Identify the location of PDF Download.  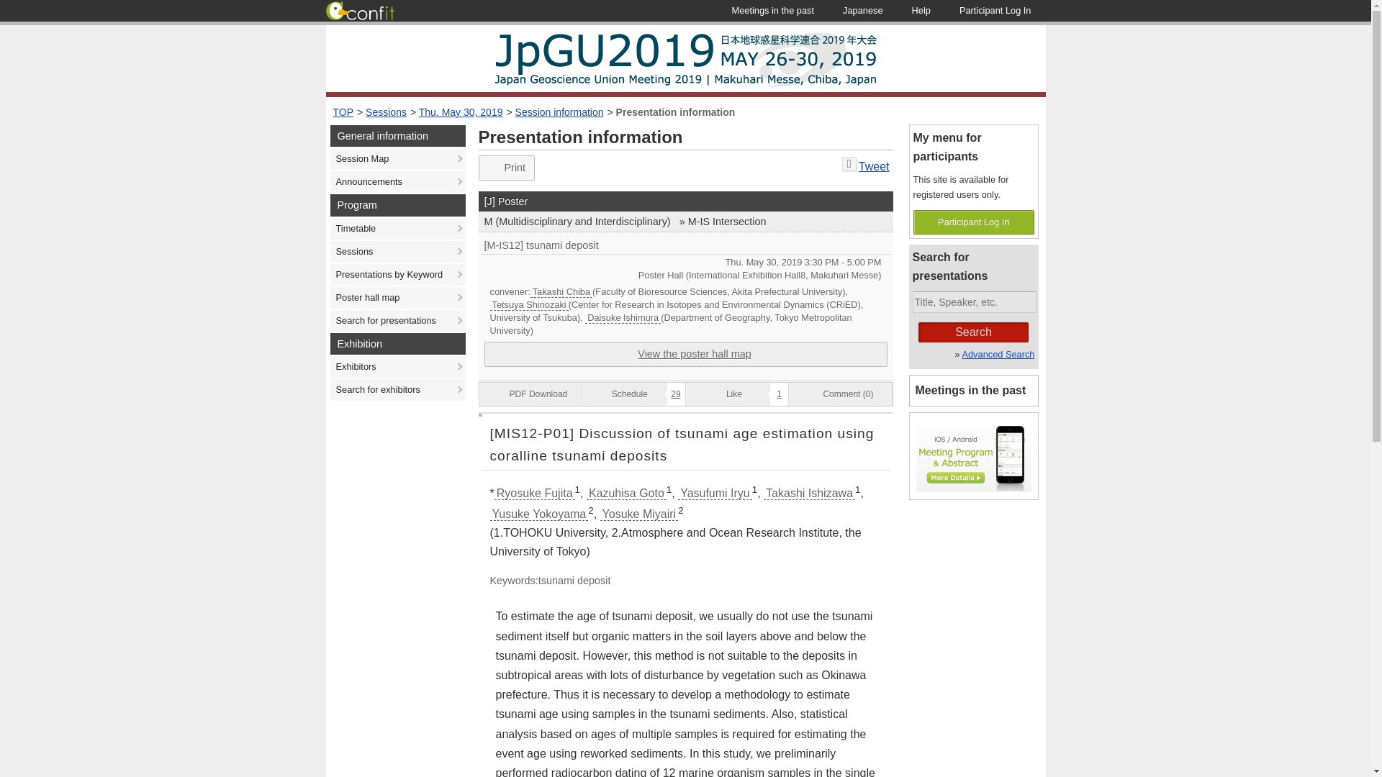
(531, 394).